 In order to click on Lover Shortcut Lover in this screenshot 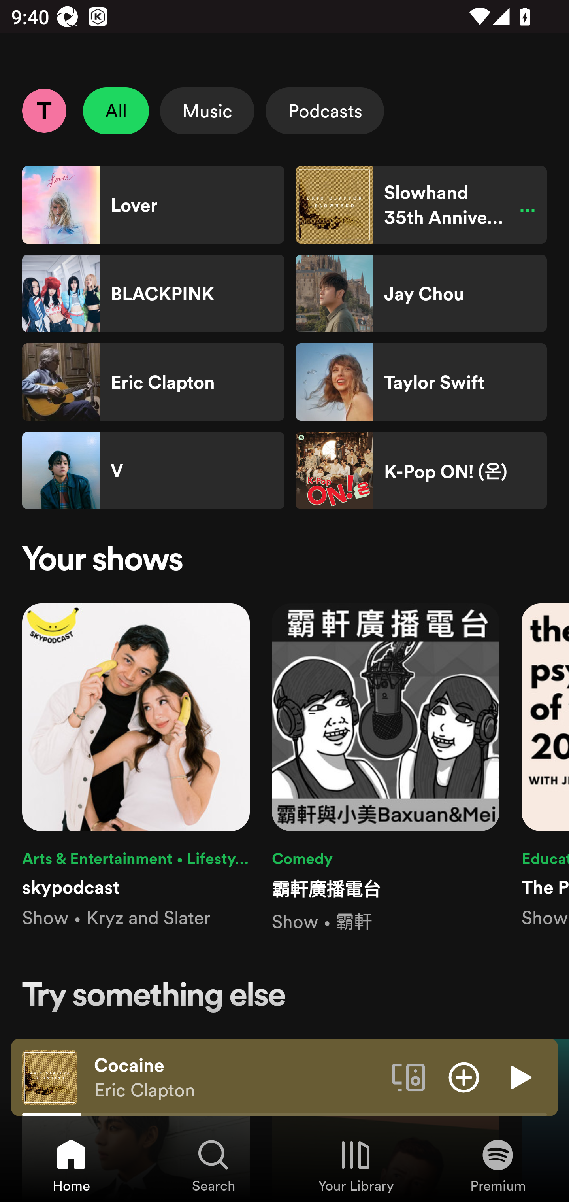, I will do `click(153, 205)`.